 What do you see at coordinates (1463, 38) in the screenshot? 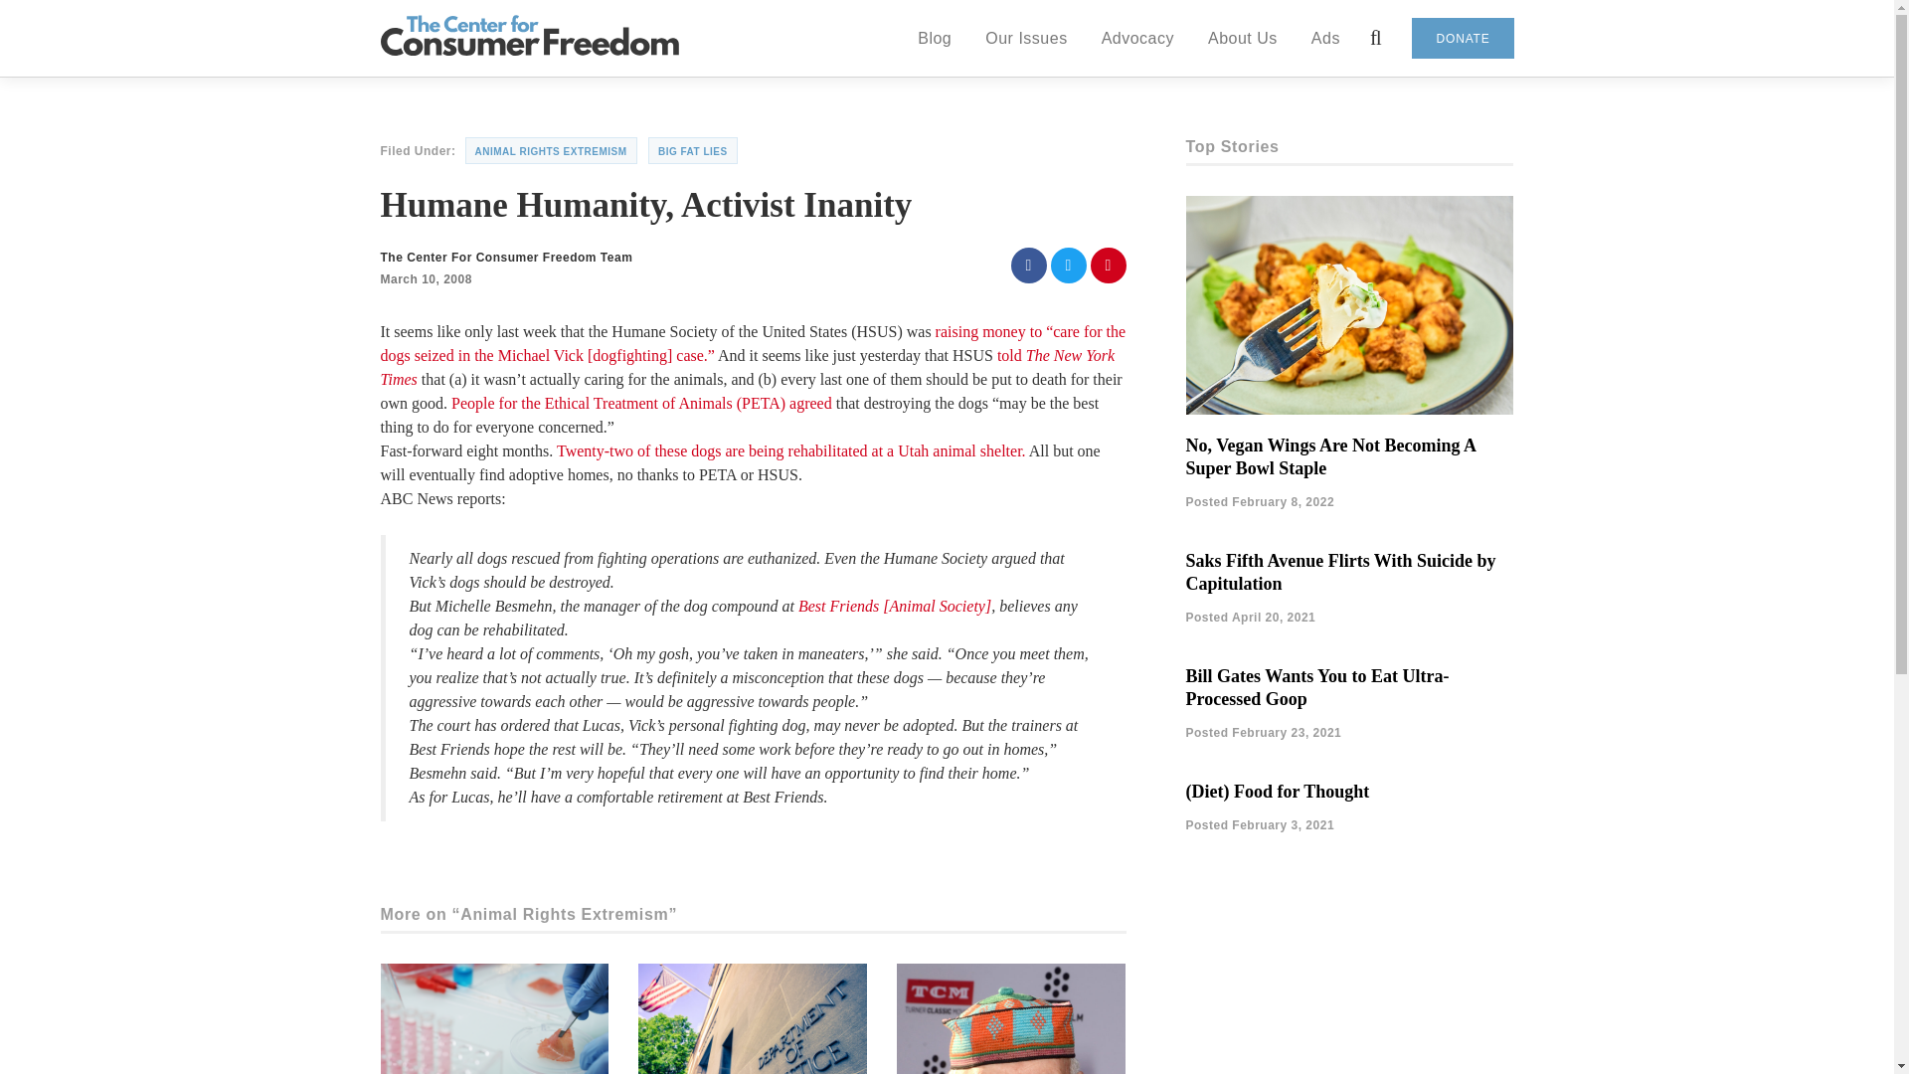
I see `DONATE` at bounding box center [1463, 38].